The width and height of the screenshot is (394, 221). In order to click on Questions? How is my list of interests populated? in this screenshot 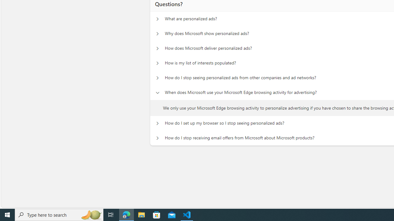, I will do `click(157, 63)`.